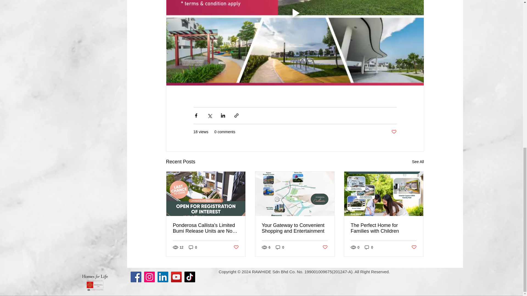 This screenshot has width=527, height=296. Describe the element at coordinates (413, 247) in the screenshot. I see `Post not marked as liked` at that location.